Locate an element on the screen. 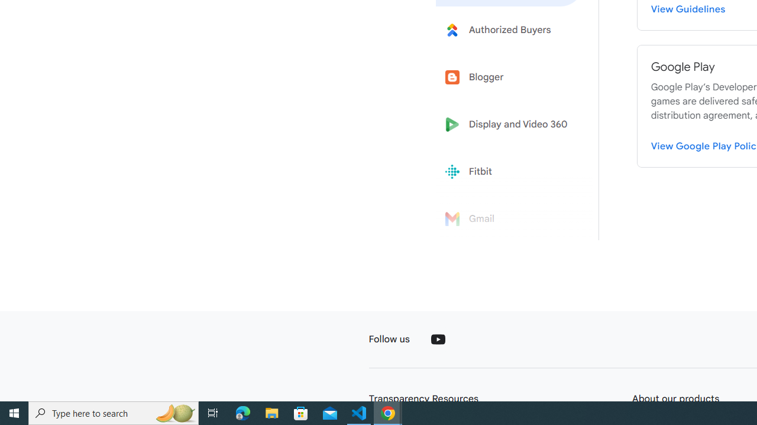  Blogger is located at coordinates (510, 77).